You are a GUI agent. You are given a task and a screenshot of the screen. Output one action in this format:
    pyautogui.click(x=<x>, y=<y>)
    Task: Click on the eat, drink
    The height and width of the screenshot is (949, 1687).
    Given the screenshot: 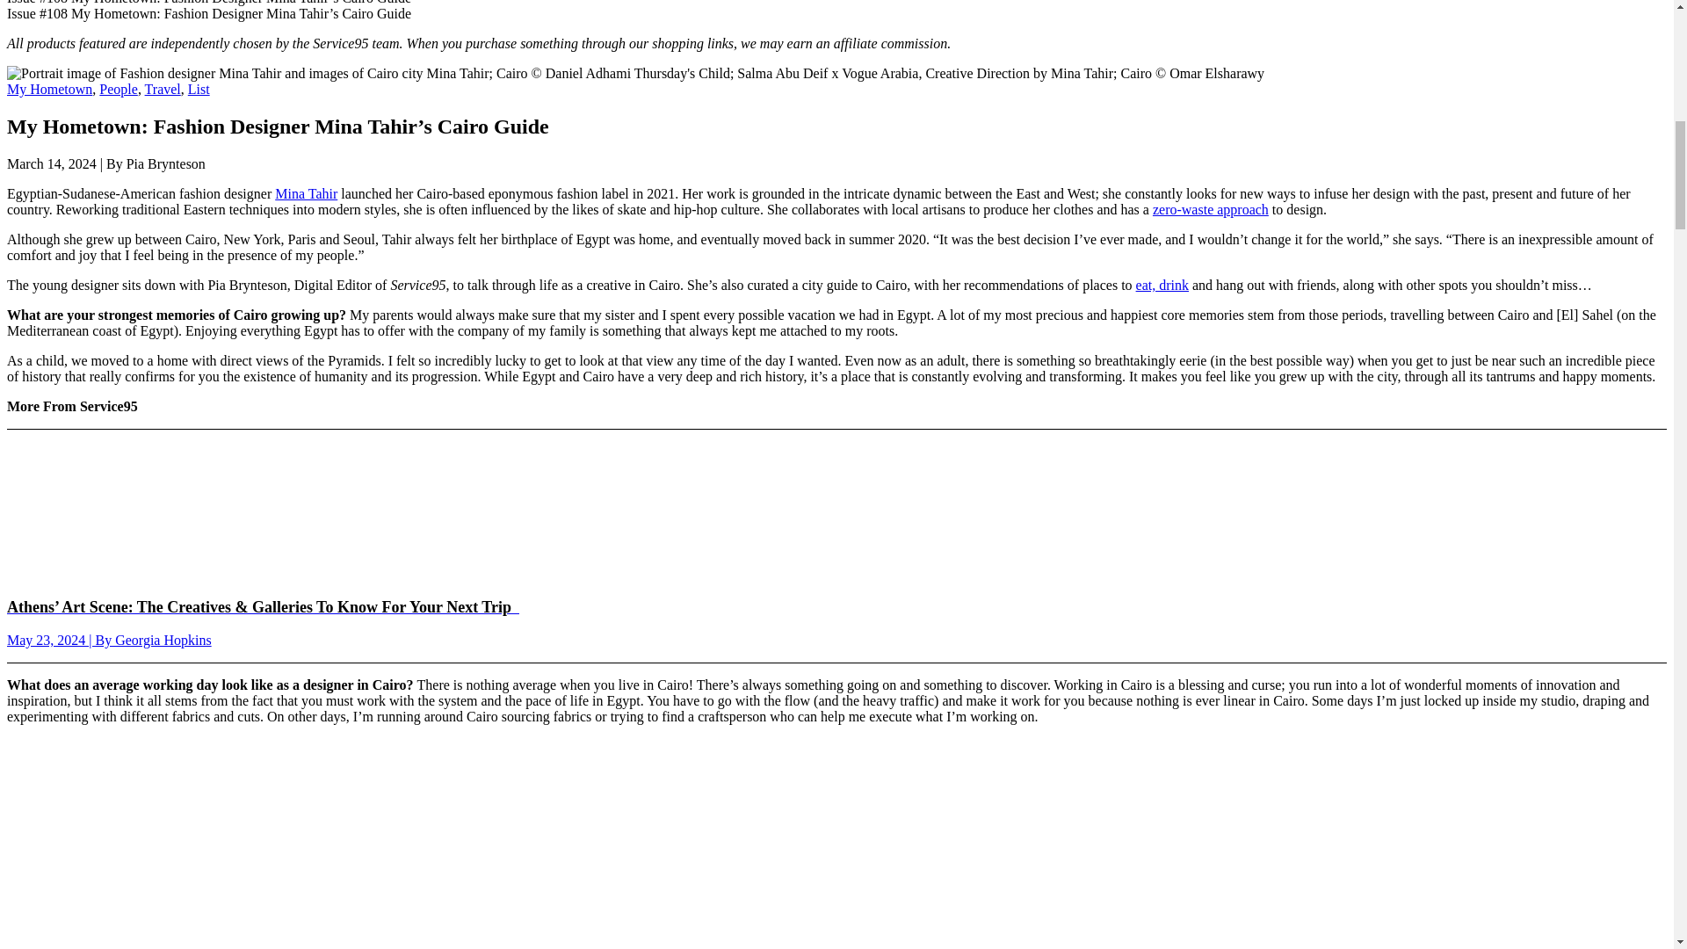 What is the action you would take?
    pyautogui.click(x=1162, y=285)
    